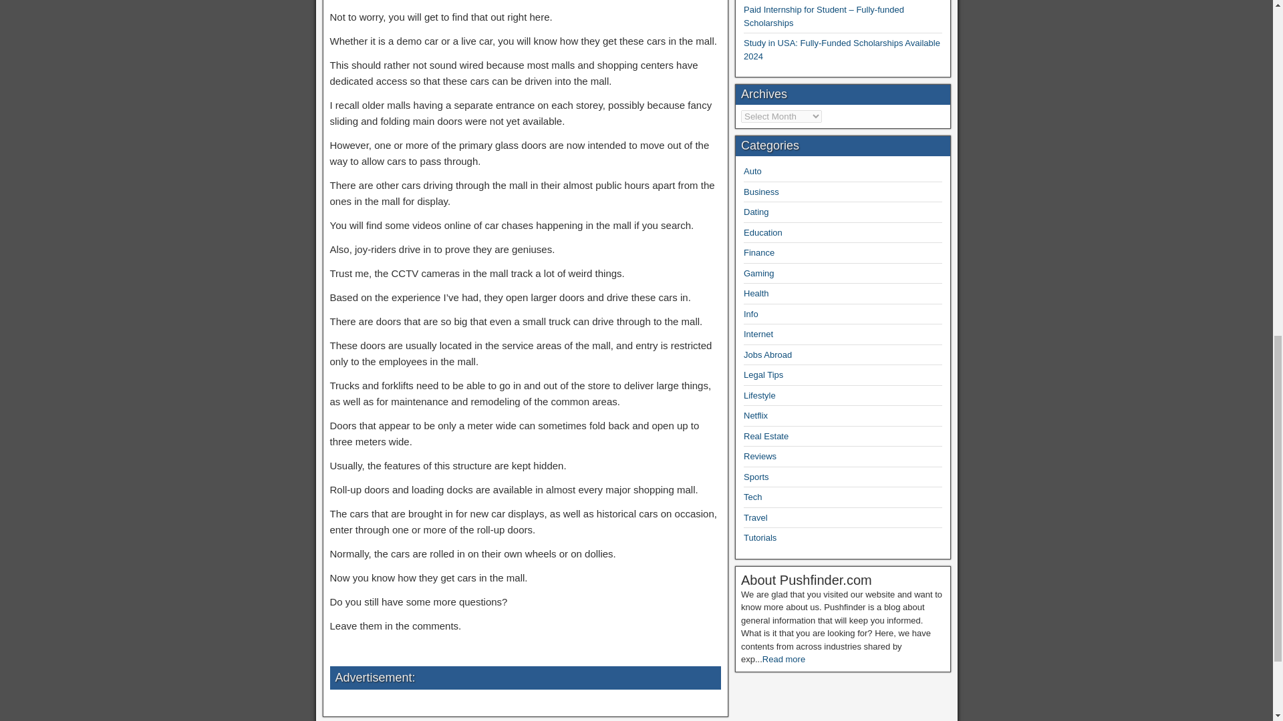 This screenshot has width=1283, height=721. Describe the element at coordinates (763, 375) in the screenshot. I see `Legal Tips` at that location.